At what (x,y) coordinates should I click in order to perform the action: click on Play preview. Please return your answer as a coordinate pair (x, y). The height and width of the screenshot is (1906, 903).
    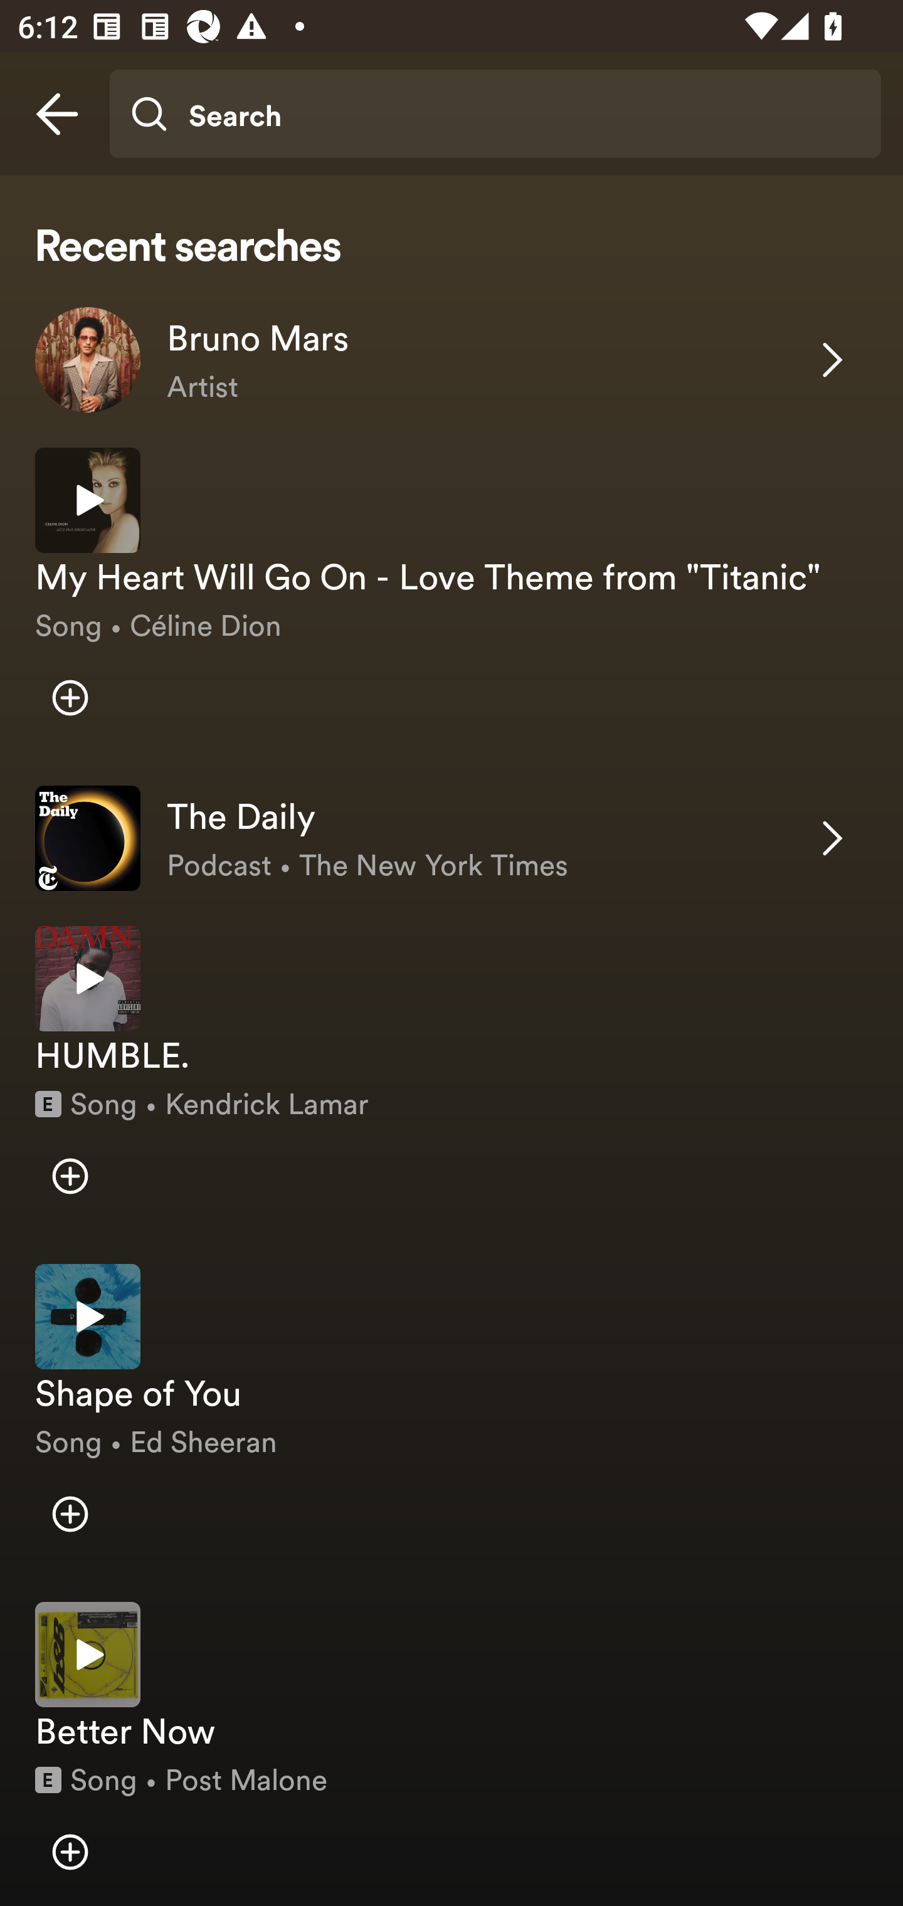
    Looking at the image, I should click on (88, 1654).